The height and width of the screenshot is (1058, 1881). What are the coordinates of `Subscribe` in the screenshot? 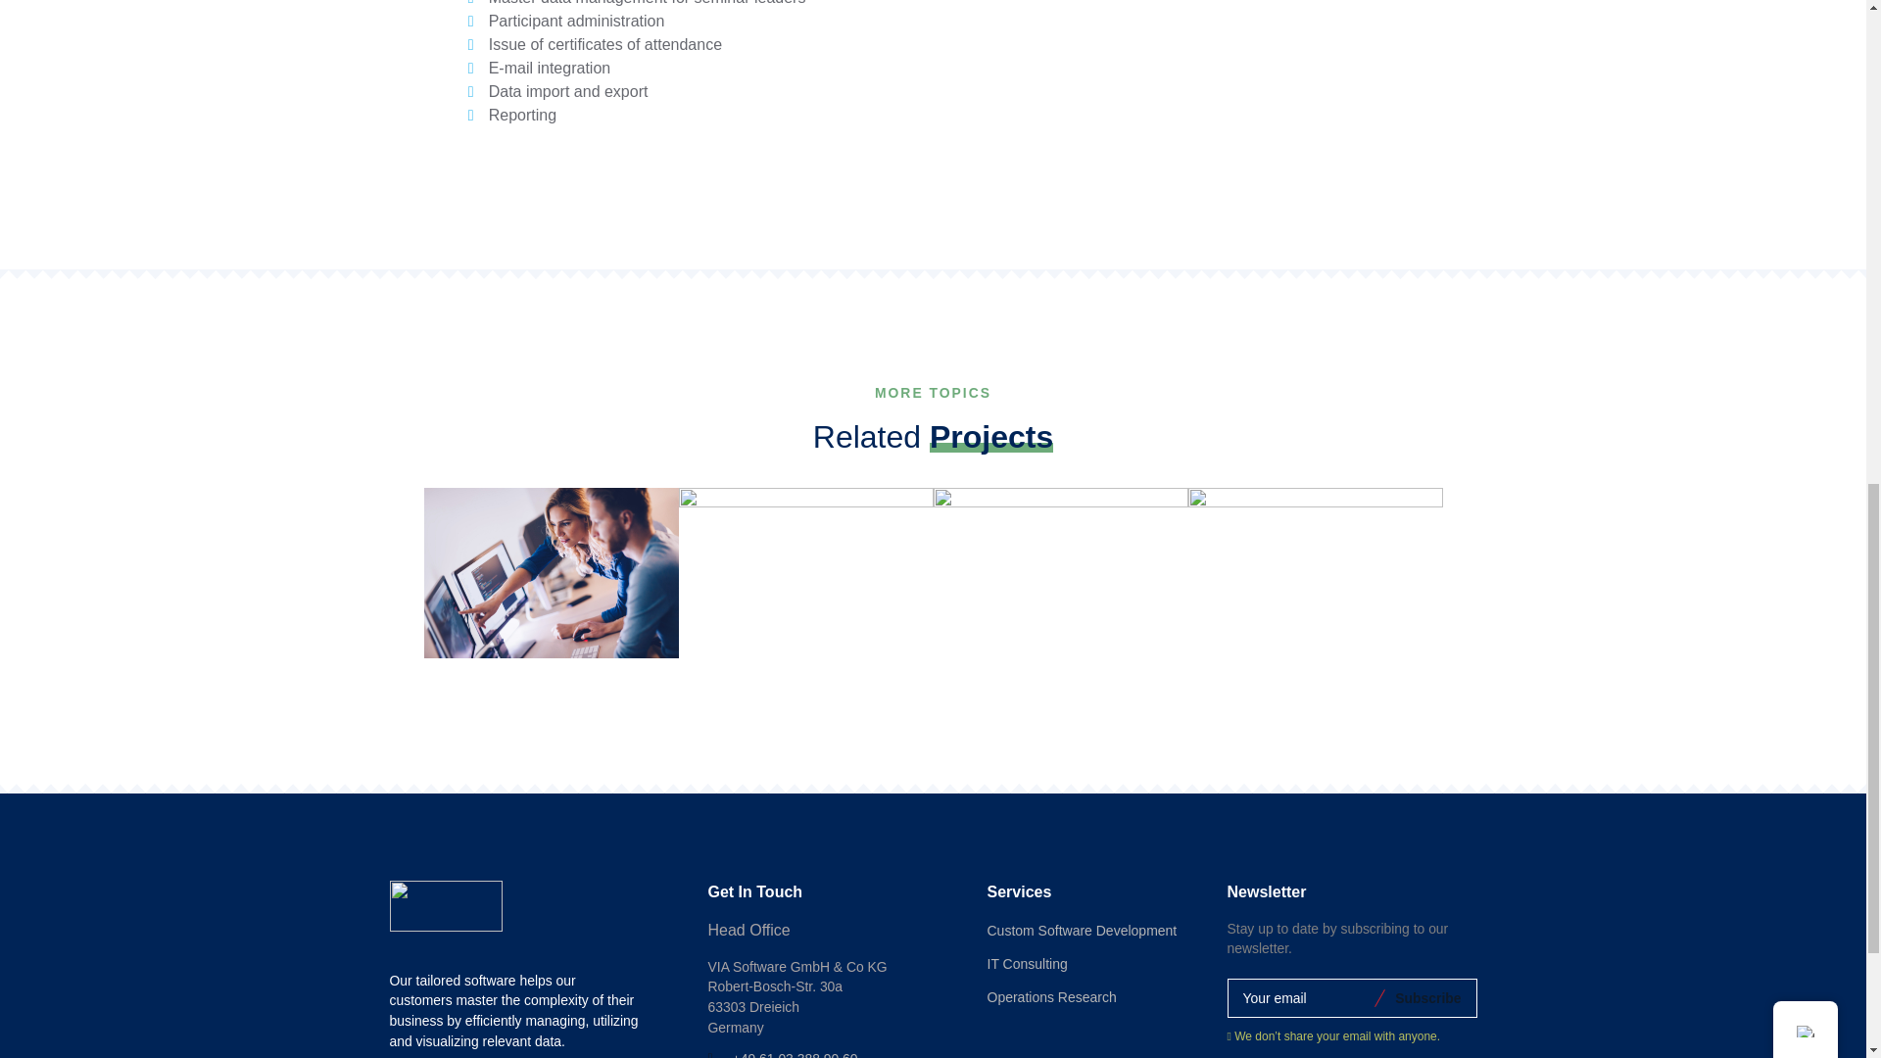 It's located at (1424, 997).